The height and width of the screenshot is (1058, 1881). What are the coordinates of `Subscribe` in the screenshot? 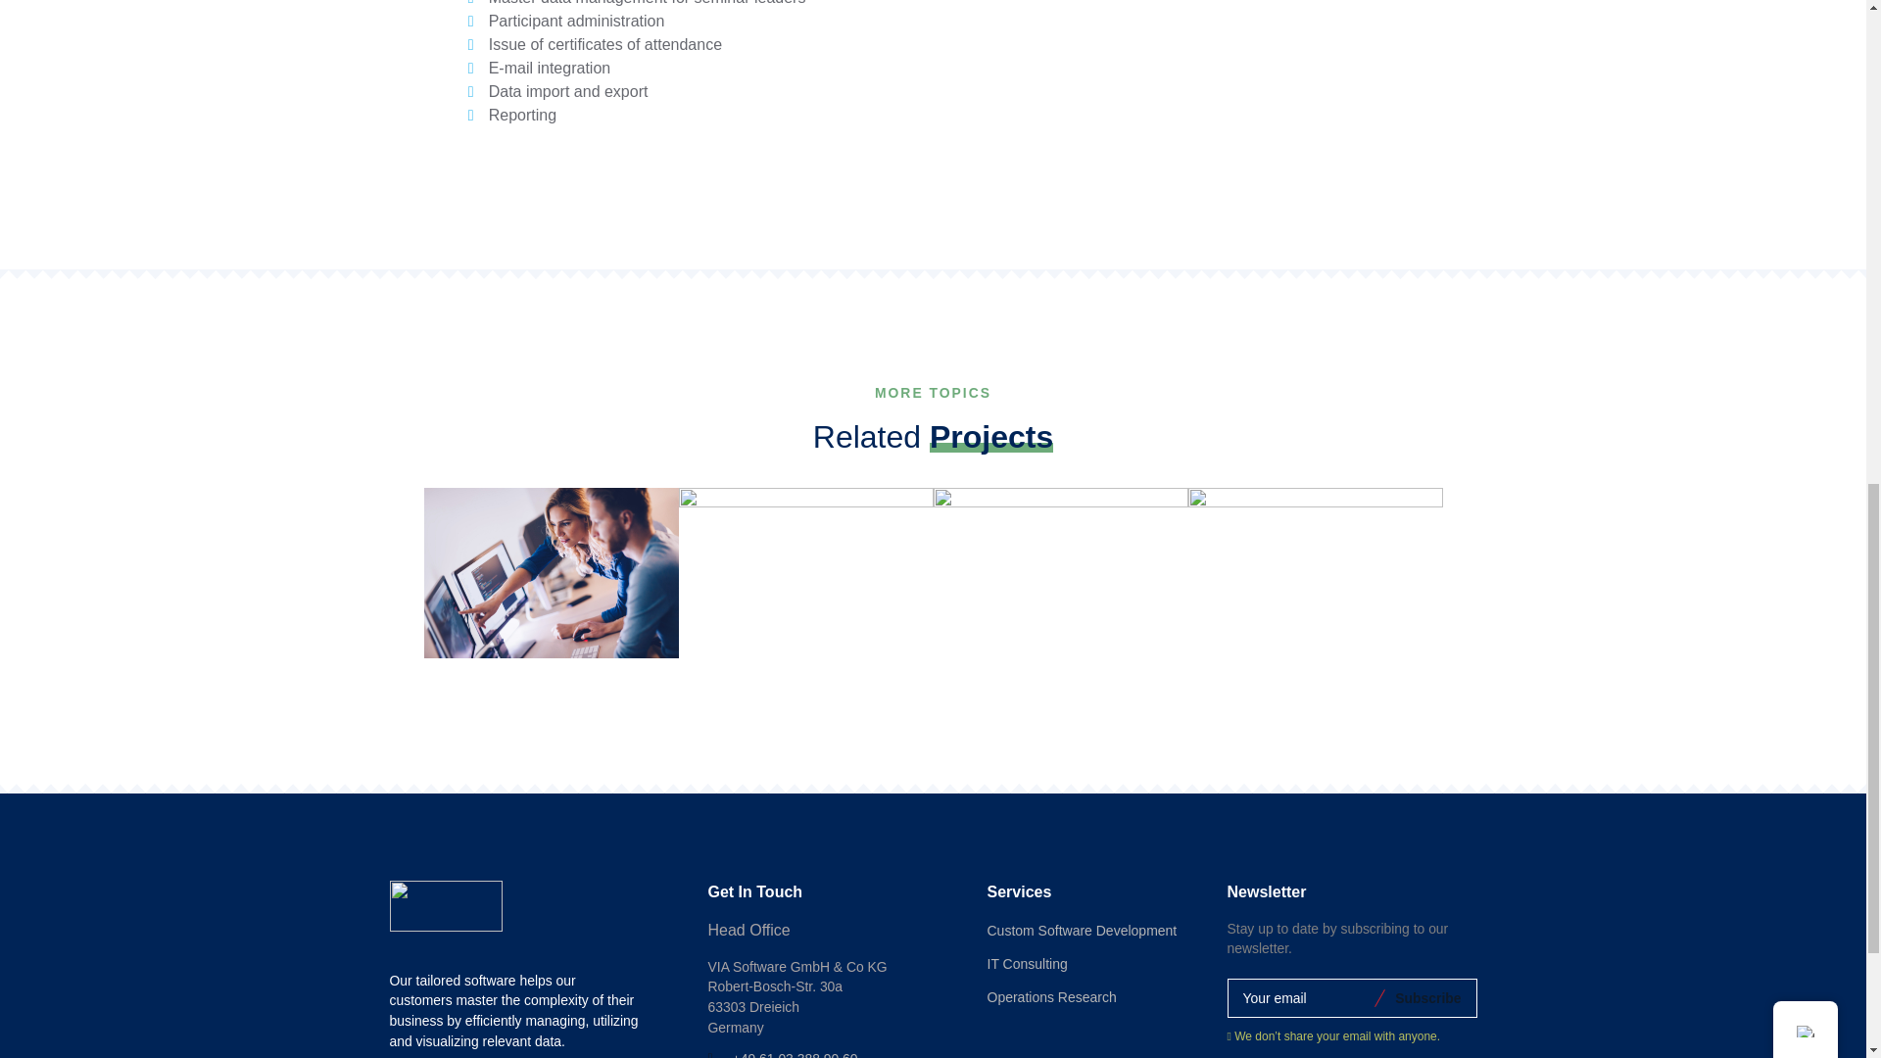 It's located at (1424, 997).